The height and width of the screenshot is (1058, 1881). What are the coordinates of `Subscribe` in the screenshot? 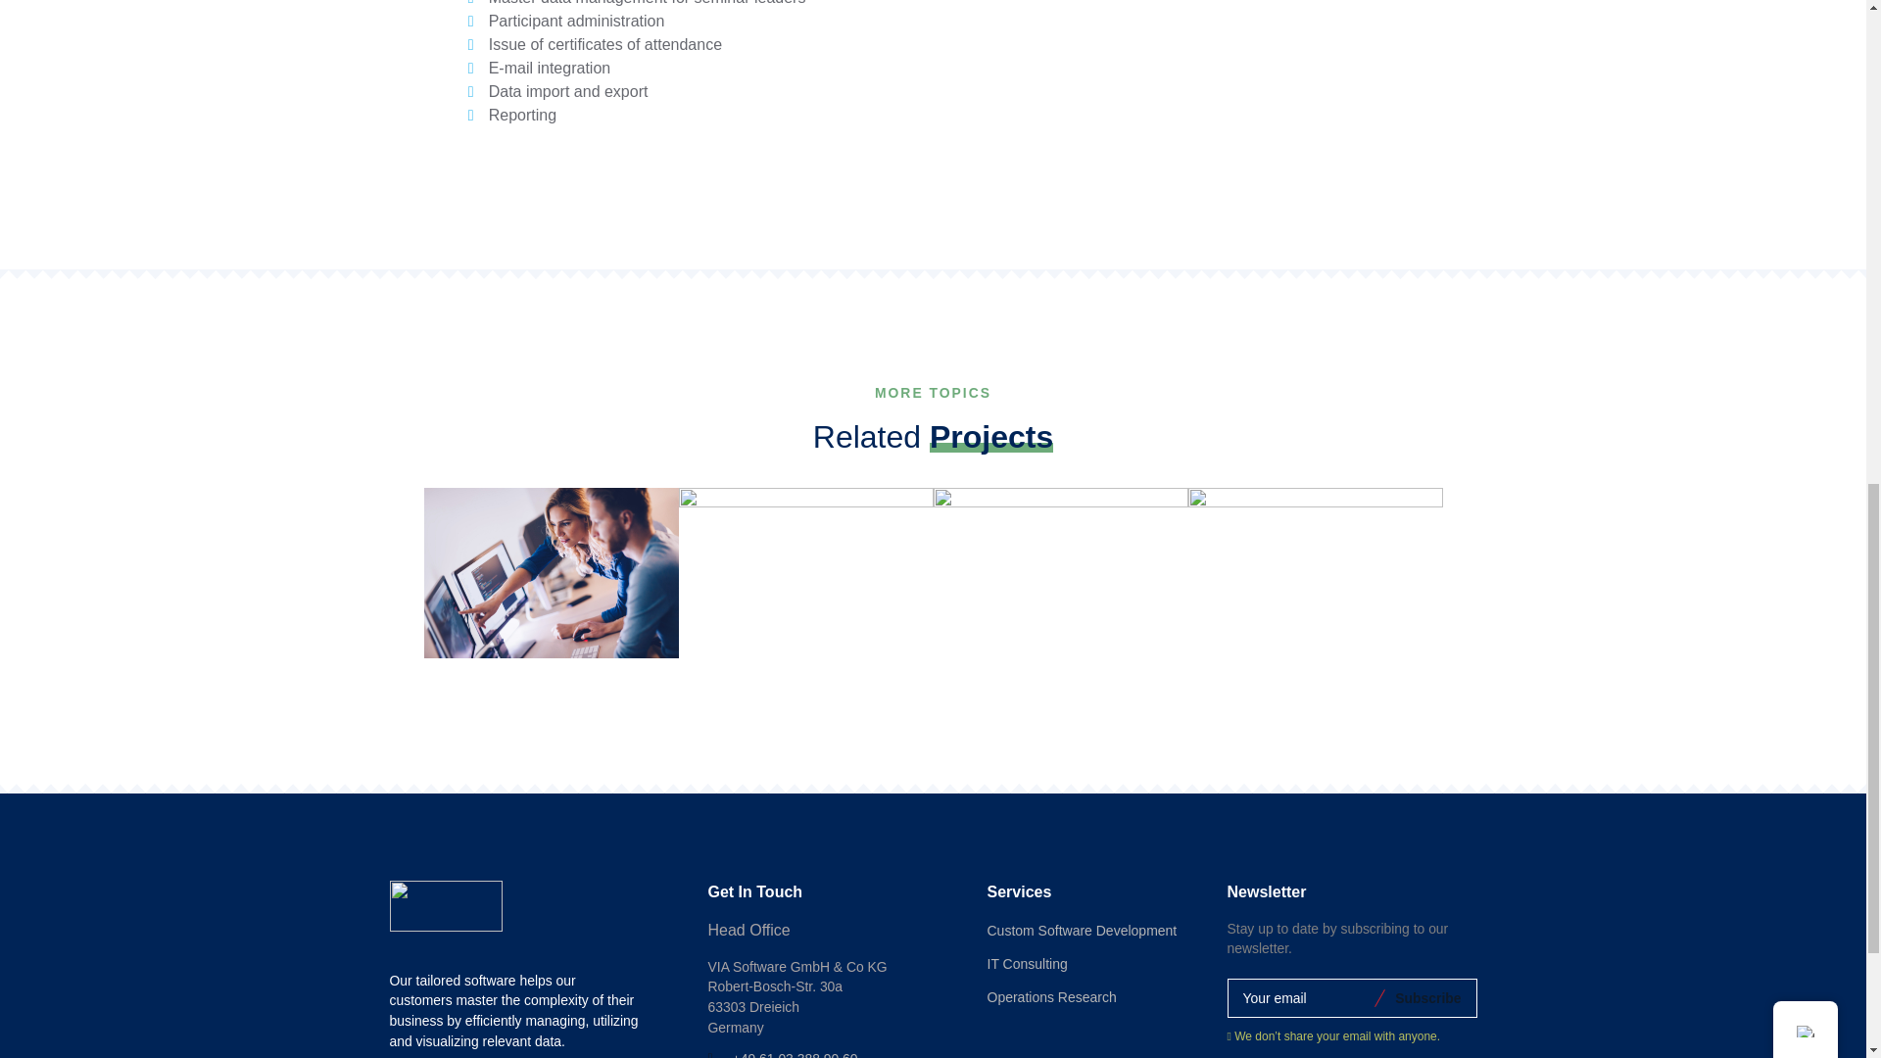 It's located at (1424, 997).